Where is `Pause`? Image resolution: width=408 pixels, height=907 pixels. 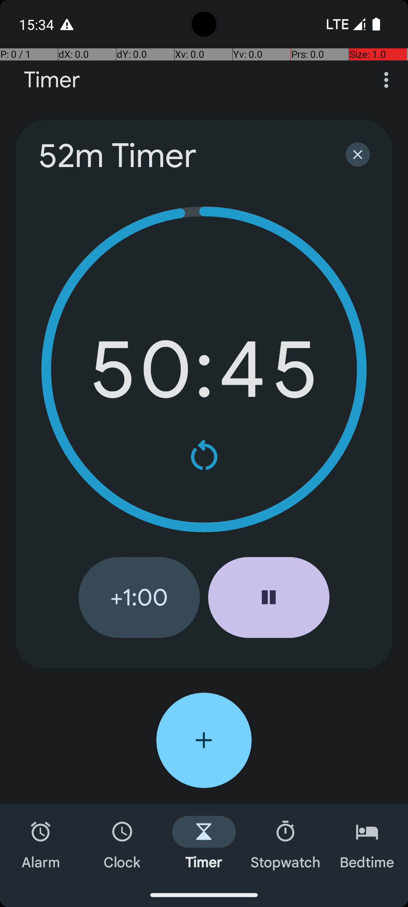 Pause is located at coordinates (269, 597).